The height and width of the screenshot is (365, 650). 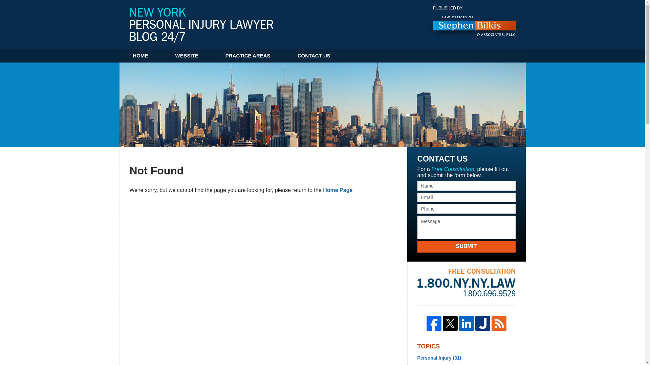 I want to click on PRACTICE AREAS, so click(x=248, y=55).